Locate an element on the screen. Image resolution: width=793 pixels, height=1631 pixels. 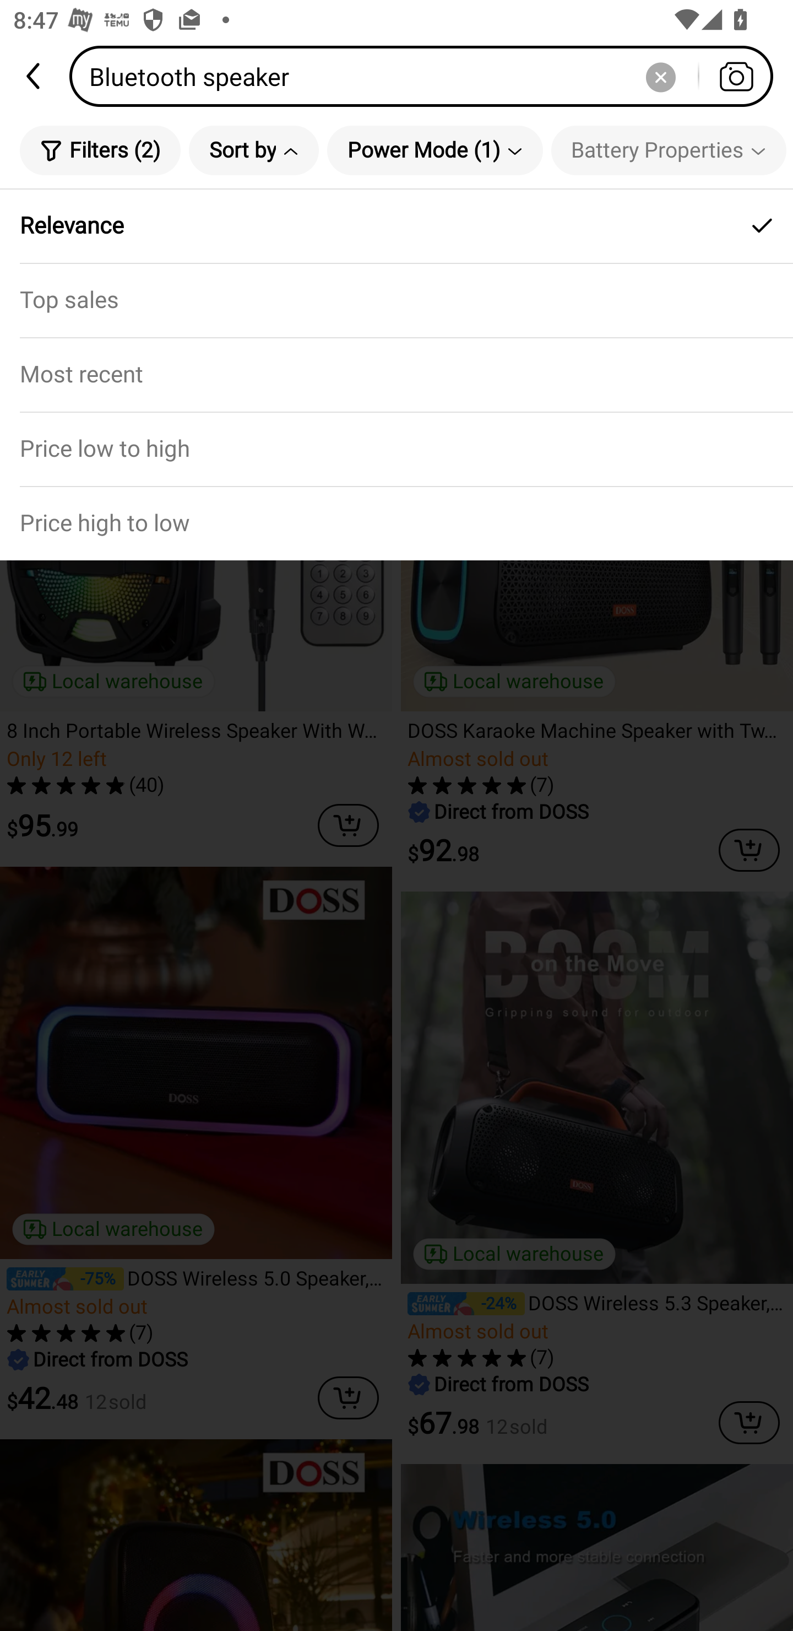
Price high to low is located at coordinates (397, 523).